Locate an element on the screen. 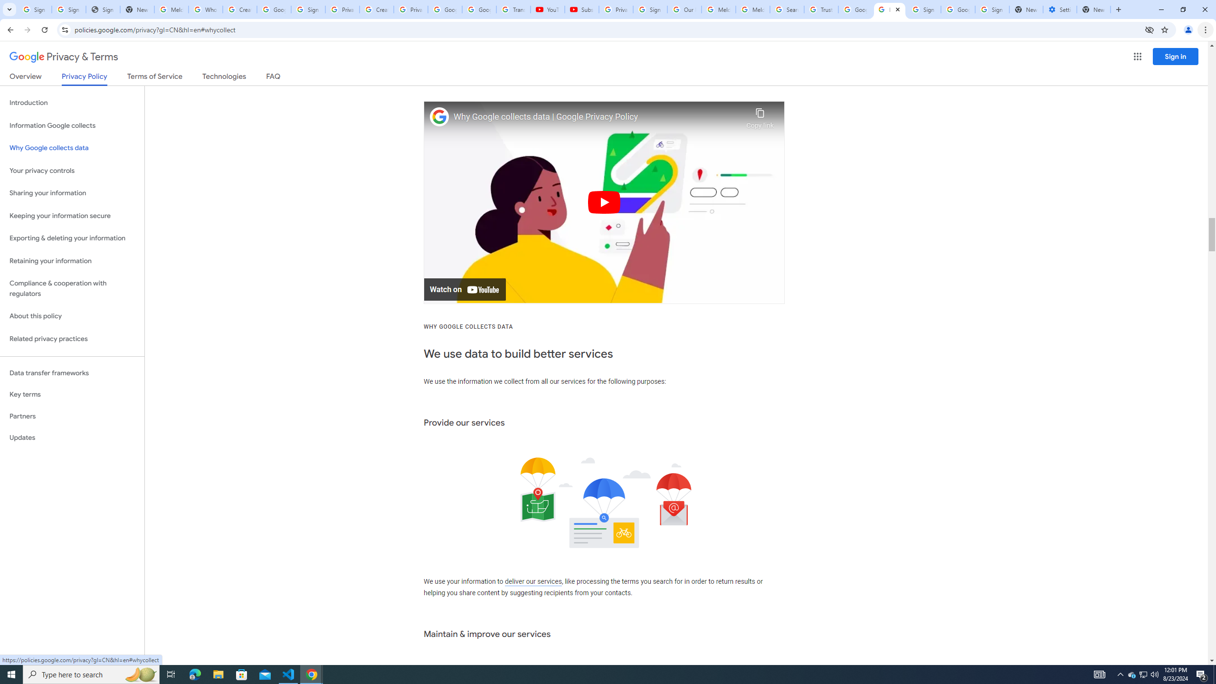  Sign In - USA TODAY is located at coordinates (103, 9).